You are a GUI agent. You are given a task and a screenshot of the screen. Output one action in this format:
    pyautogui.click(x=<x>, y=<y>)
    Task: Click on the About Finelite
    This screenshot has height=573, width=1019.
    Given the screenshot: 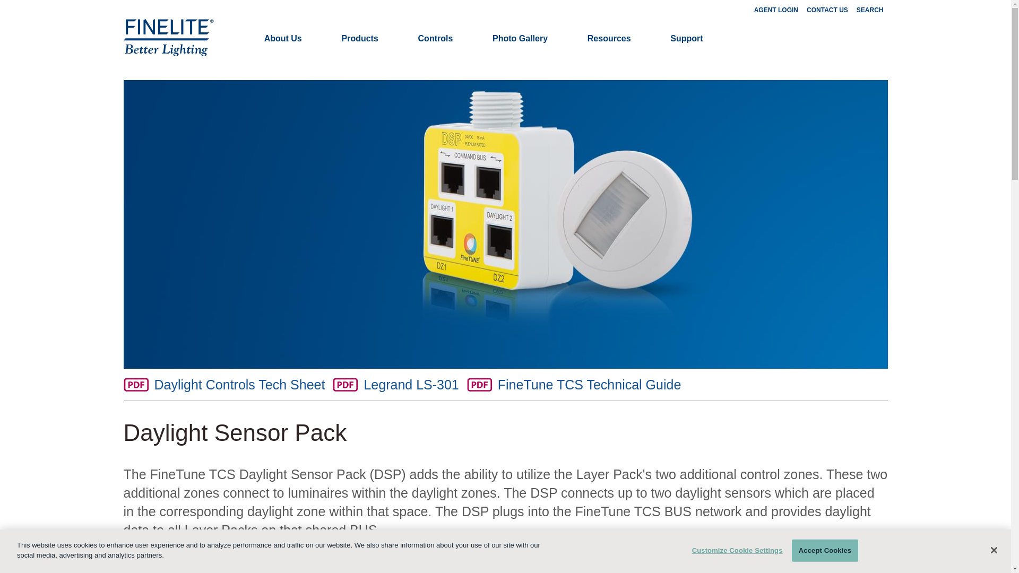 What is the action you would take?
    pyautogui.click(x=283, y=38)
    